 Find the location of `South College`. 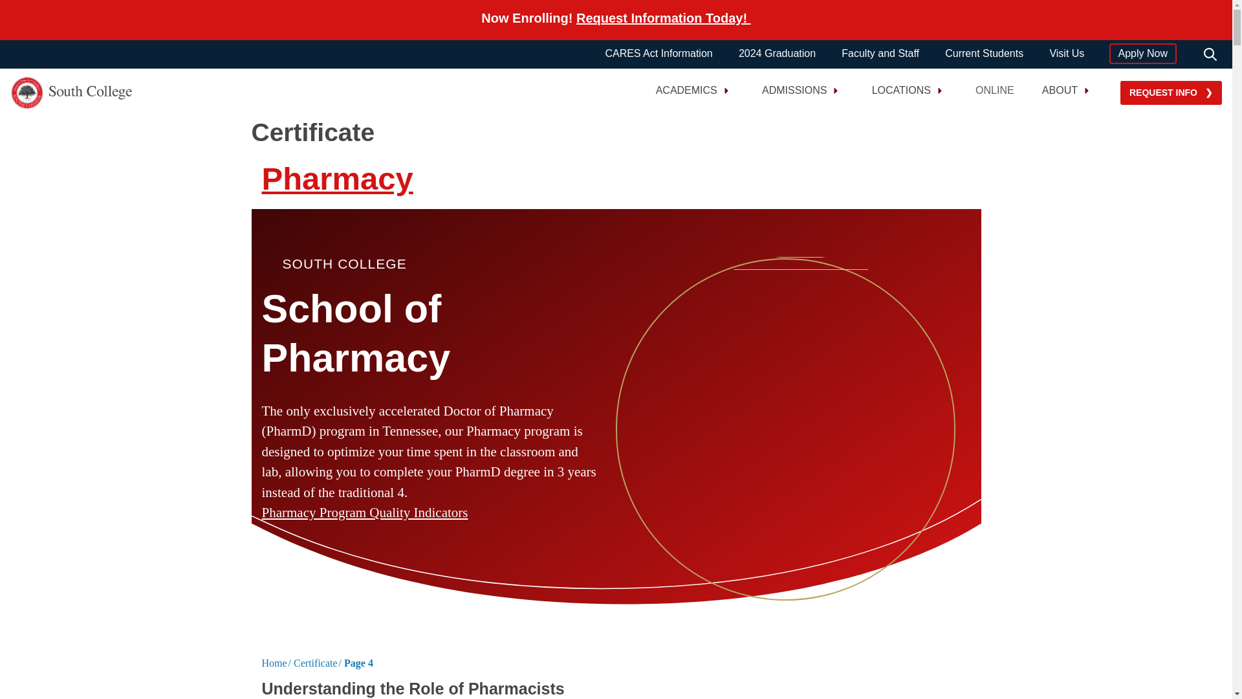

South College is located at coordinates (49, 92).